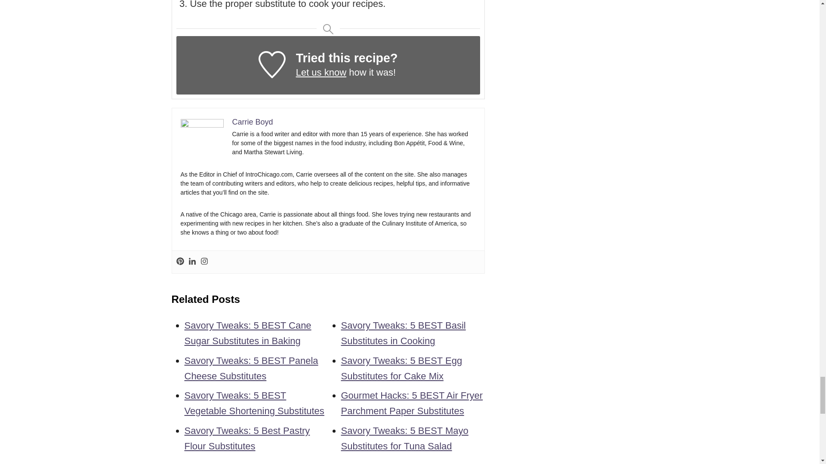 The width and height of the screenshot is (826, 464). I want to click on Savory Tweaks: 5 BEST Cane Sugar Substitutes in Baking, so click(248, 333).